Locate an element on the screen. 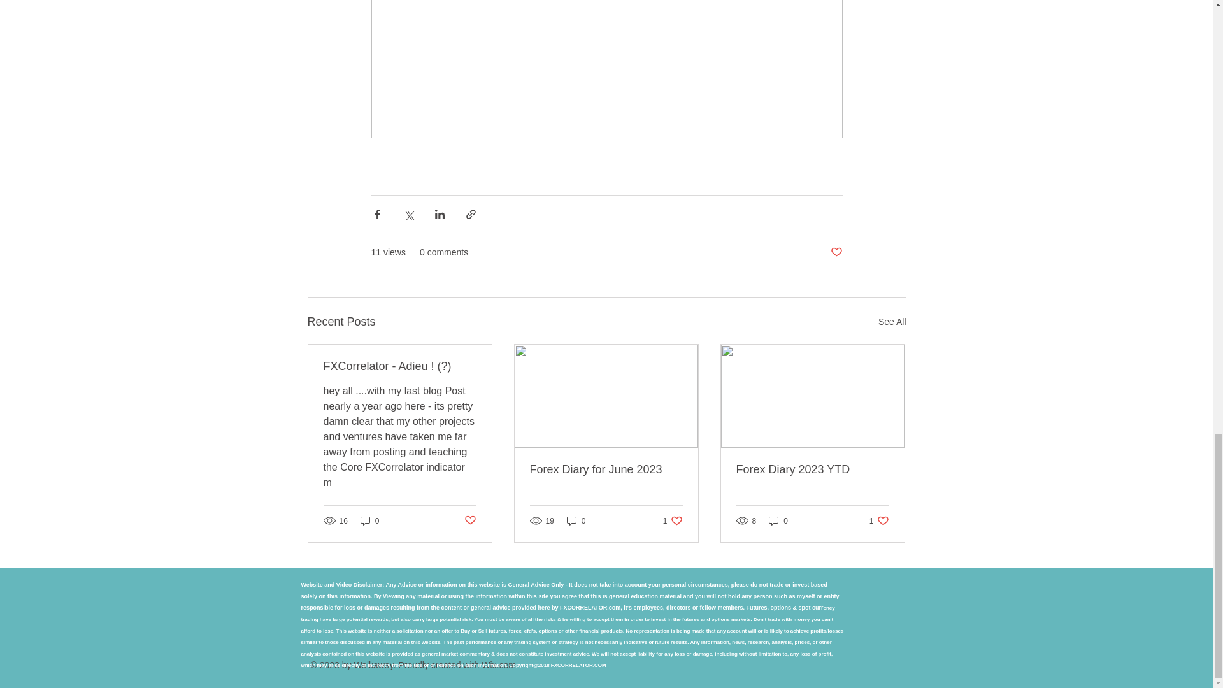 The width and height of the screenshot is (1223, 688). 0 is located at coordinates (576, 520).